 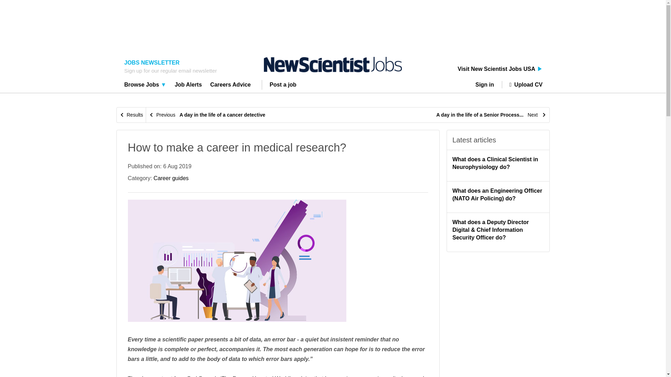 I want to click on Job Alerts, so click(x=188, y=86).